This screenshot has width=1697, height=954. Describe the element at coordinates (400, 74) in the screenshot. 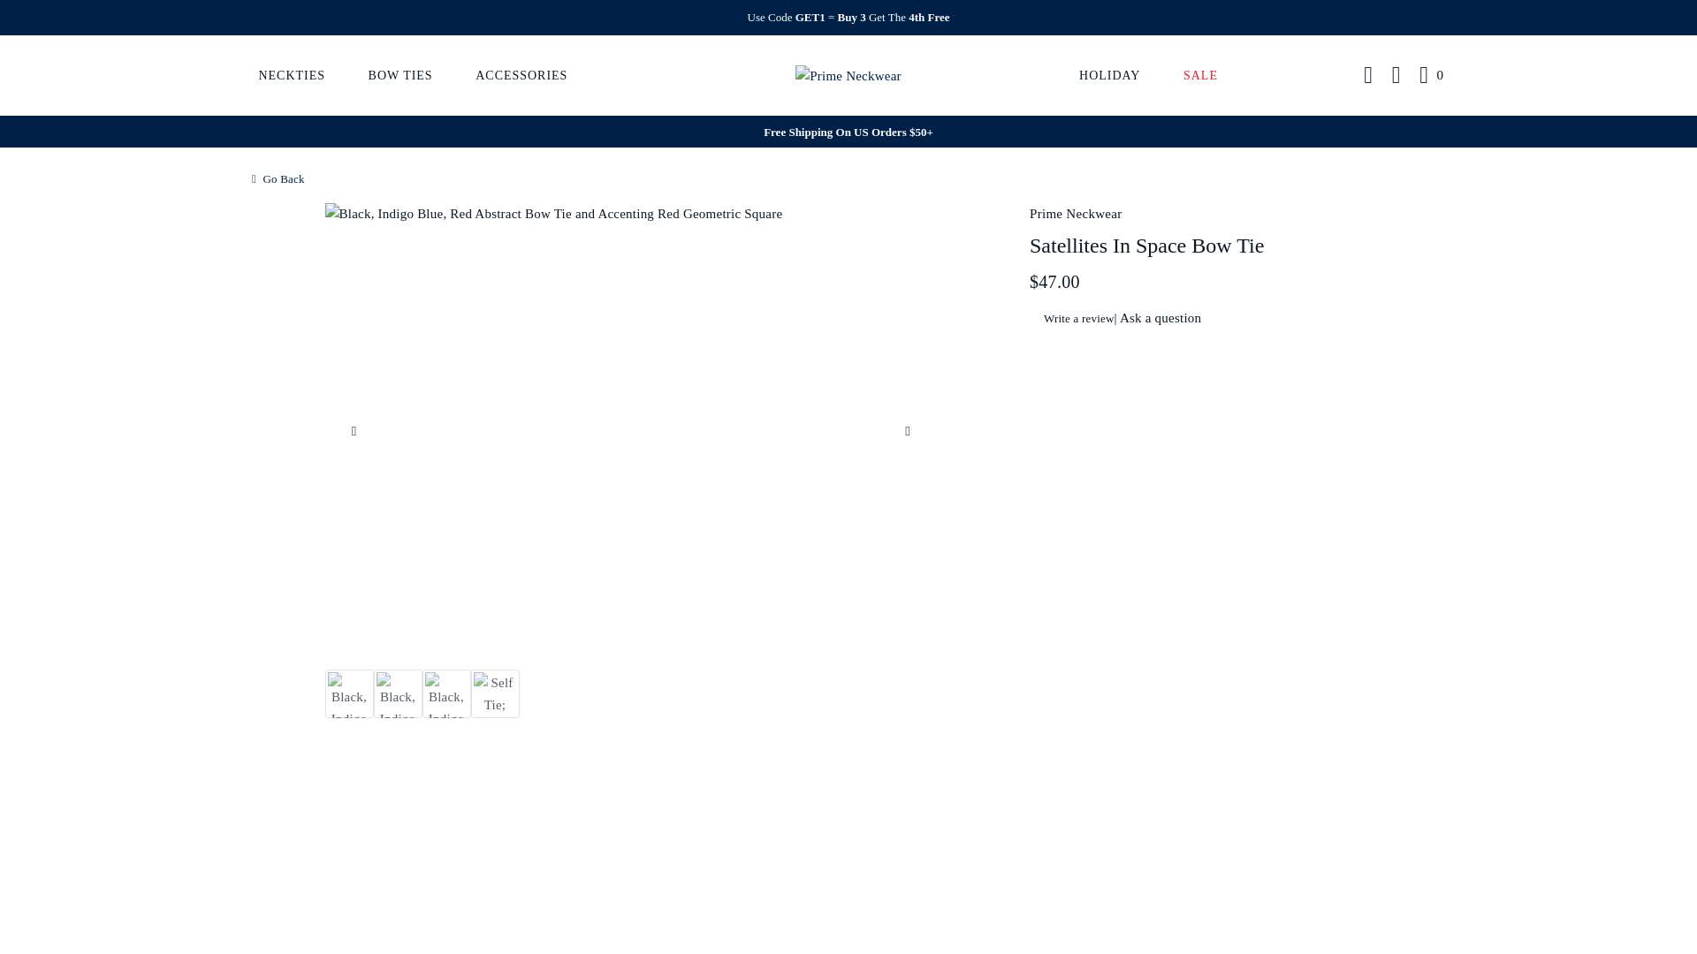

I see `Bow Ties` at that location.